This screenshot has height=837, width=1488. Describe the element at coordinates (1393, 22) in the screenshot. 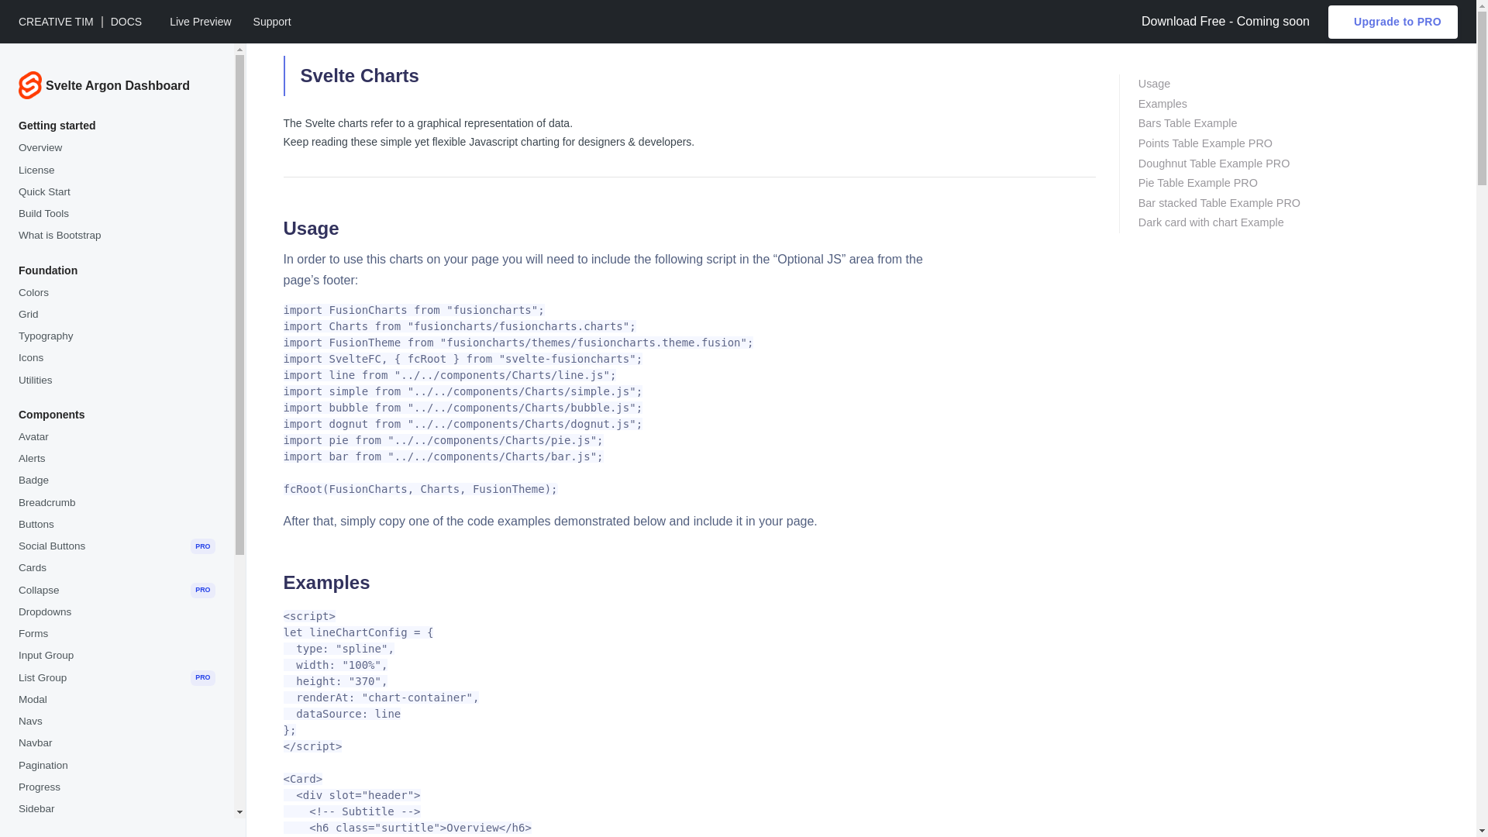

I see `Upgrade to PRO` at that location.